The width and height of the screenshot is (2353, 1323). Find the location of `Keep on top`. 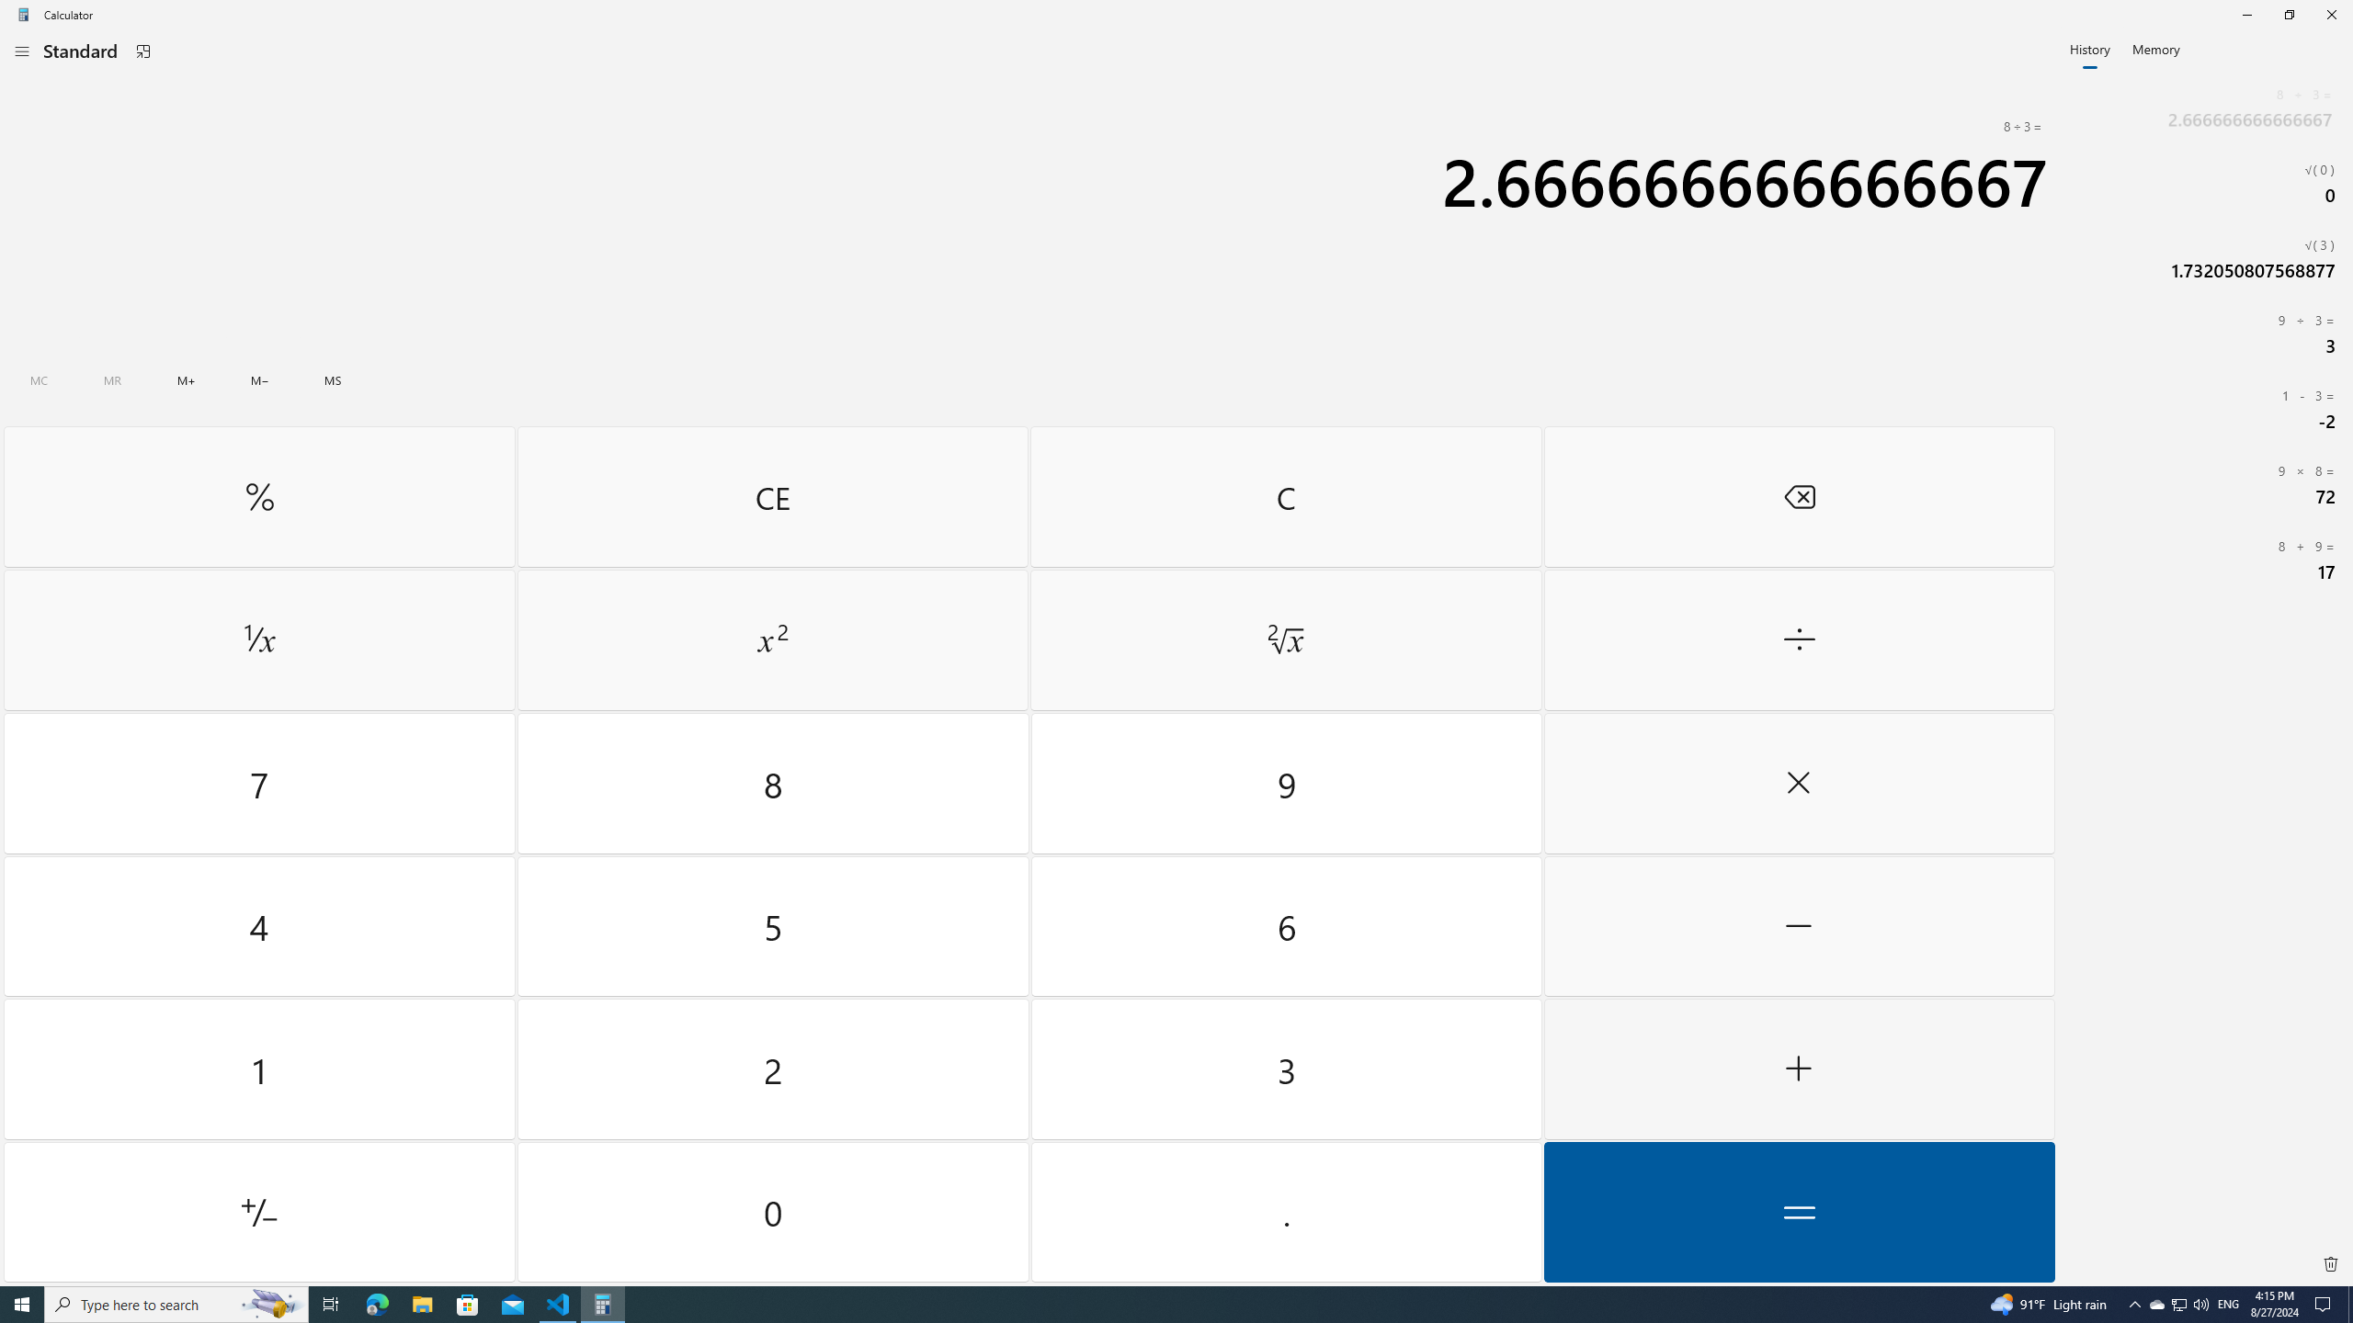

Keep on top is located at coordinates (143, 51).